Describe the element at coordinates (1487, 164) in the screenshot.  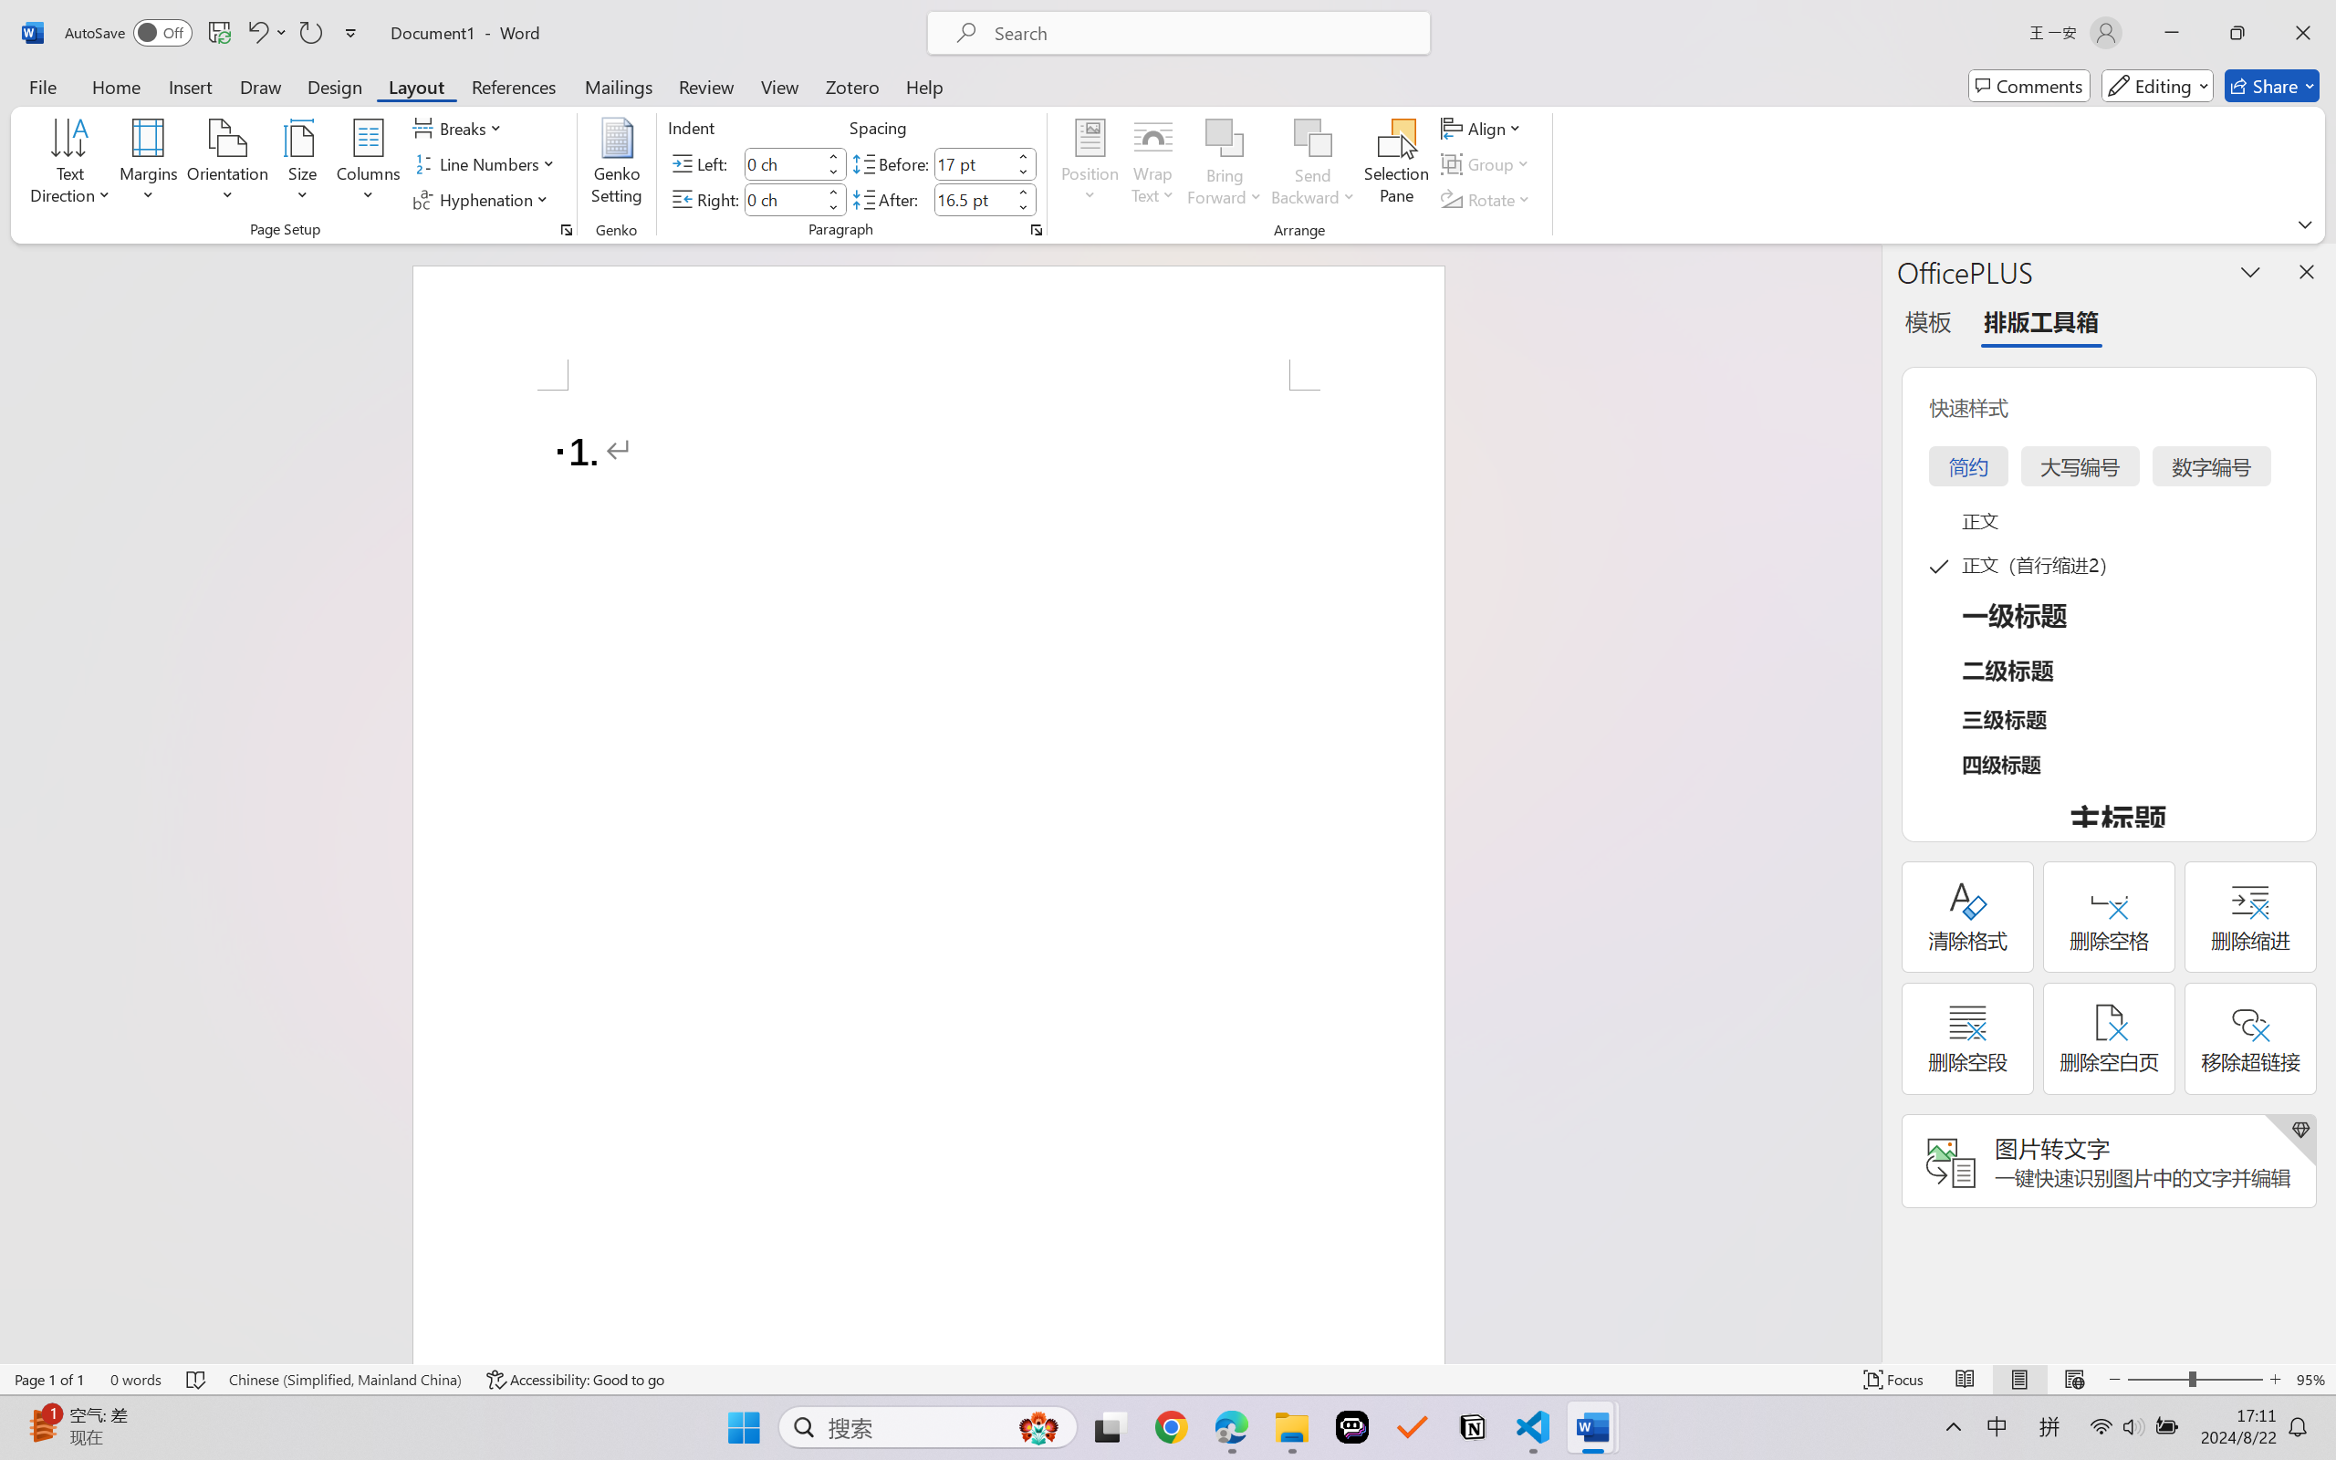
I see `Group` at that location.